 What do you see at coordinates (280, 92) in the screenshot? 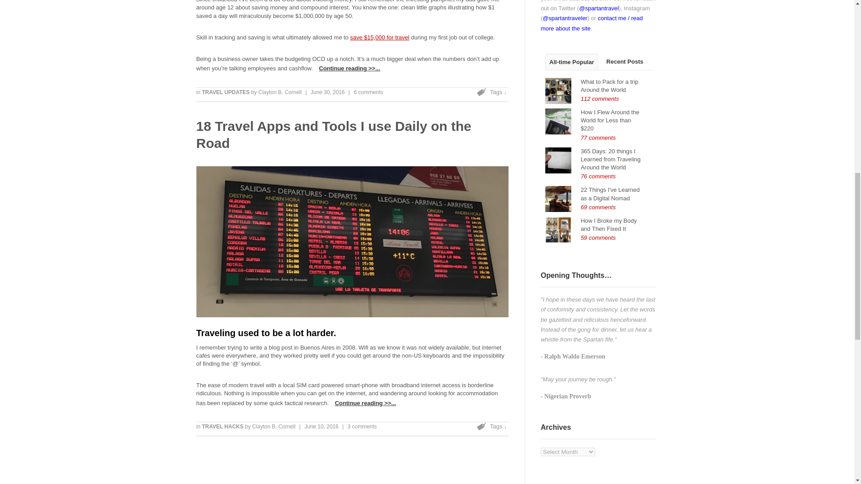
I see `Clayton B. Cornell` at bounding box center [280, 92].